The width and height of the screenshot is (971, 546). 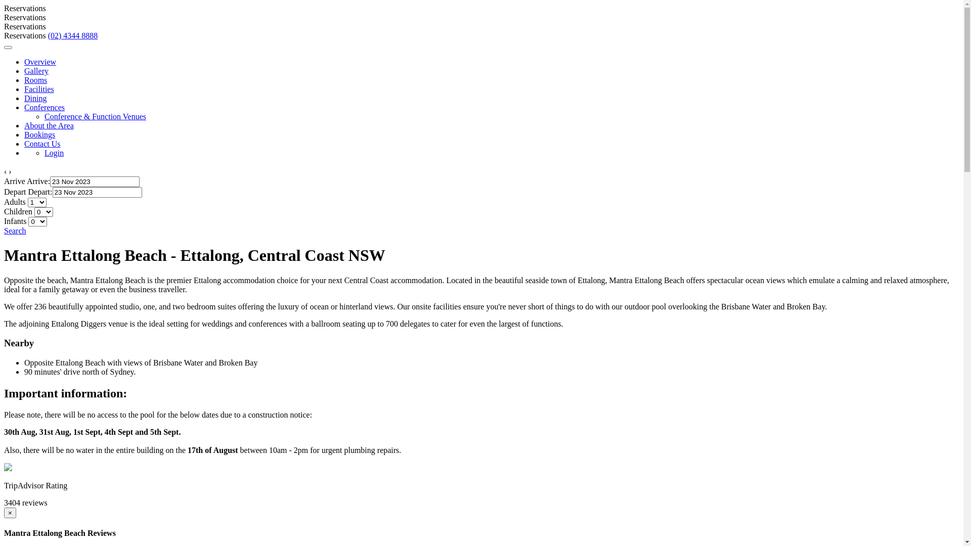 What do you see at coordinates (26, 503) in the screenshot?
I see `3404 reviews` at bounding box center [26, 503].